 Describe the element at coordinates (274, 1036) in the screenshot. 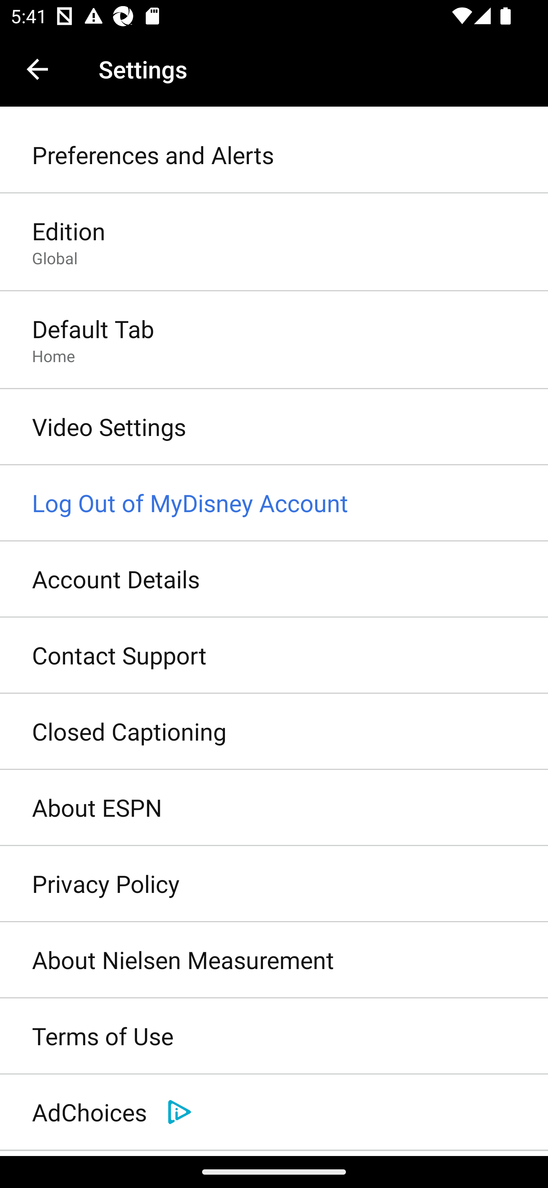

I see `Terms of Use` at that location.